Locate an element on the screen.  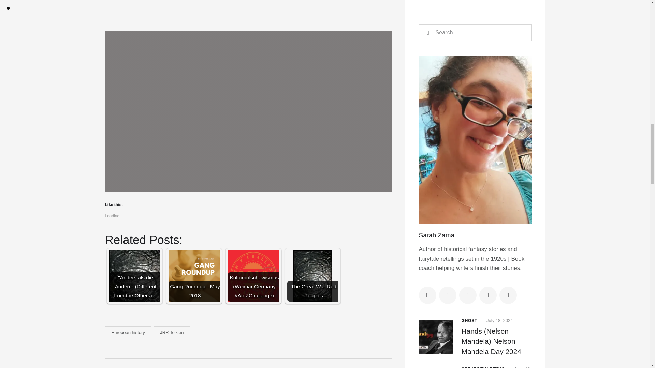
Gang Roundup - May 2018 is located at coordinates (194, 276).